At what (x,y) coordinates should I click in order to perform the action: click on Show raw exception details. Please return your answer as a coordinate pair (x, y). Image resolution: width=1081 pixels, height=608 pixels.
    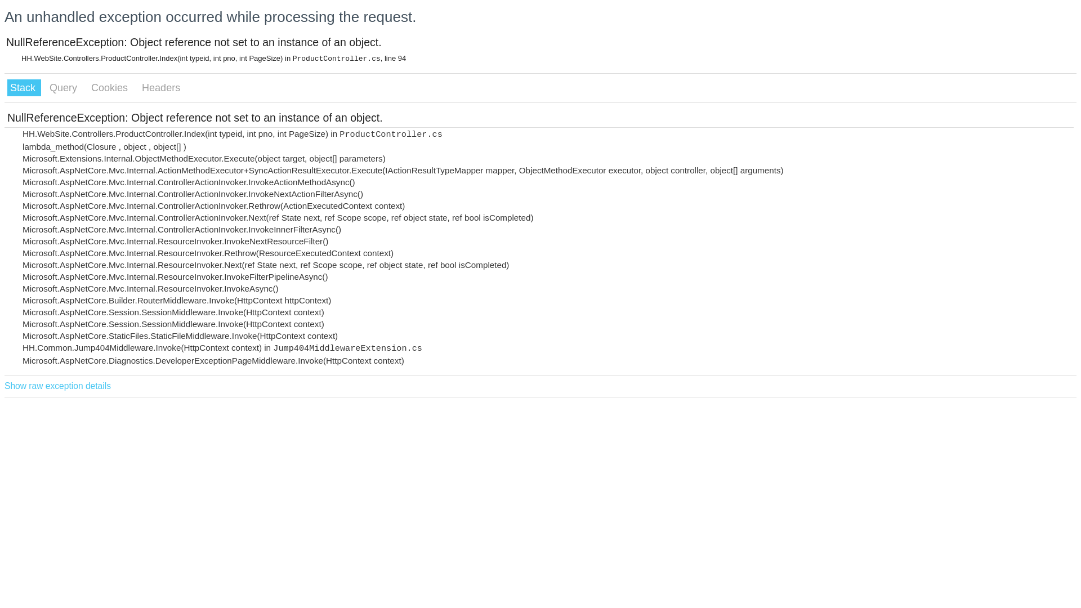
    Looking at the image, I should click on (57, 386).